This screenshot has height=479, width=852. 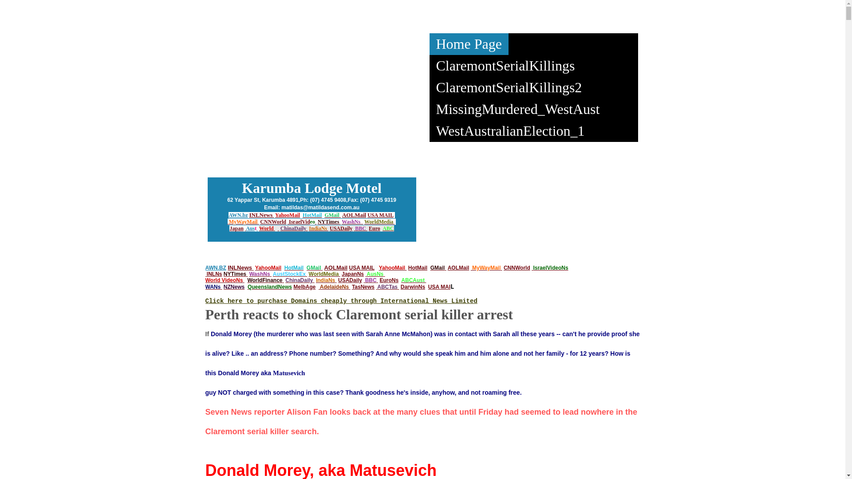 What do you see at coordinates (271, 274) in the screenshot?
I see ` ` at bounding box center [271, 274].